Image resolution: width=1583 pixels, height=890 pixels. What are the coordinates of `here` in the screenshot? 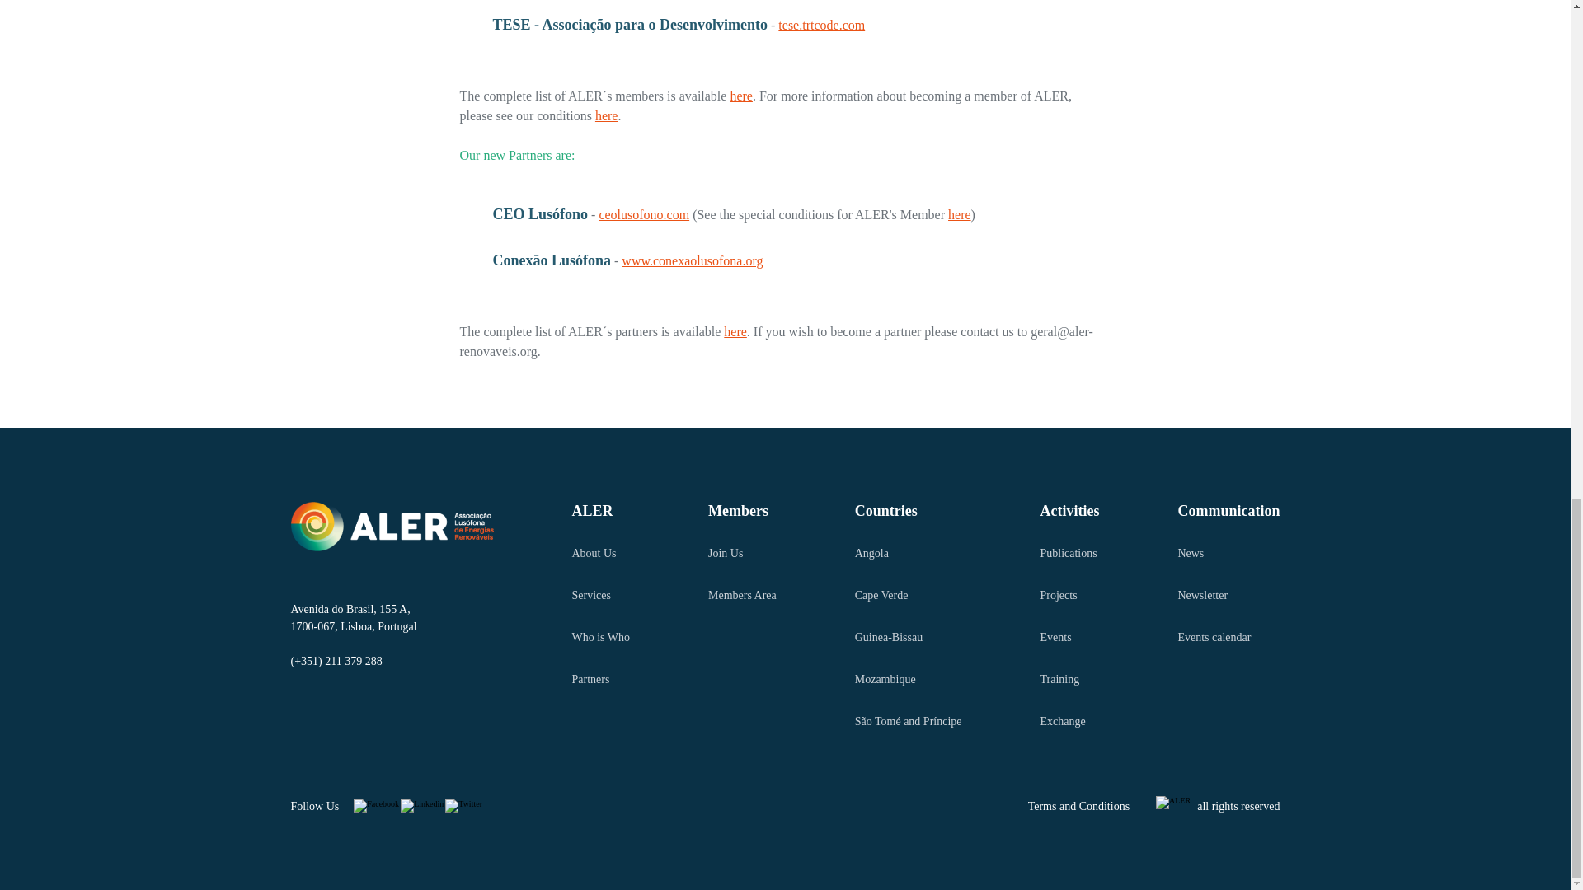 It's located at (741, 96).